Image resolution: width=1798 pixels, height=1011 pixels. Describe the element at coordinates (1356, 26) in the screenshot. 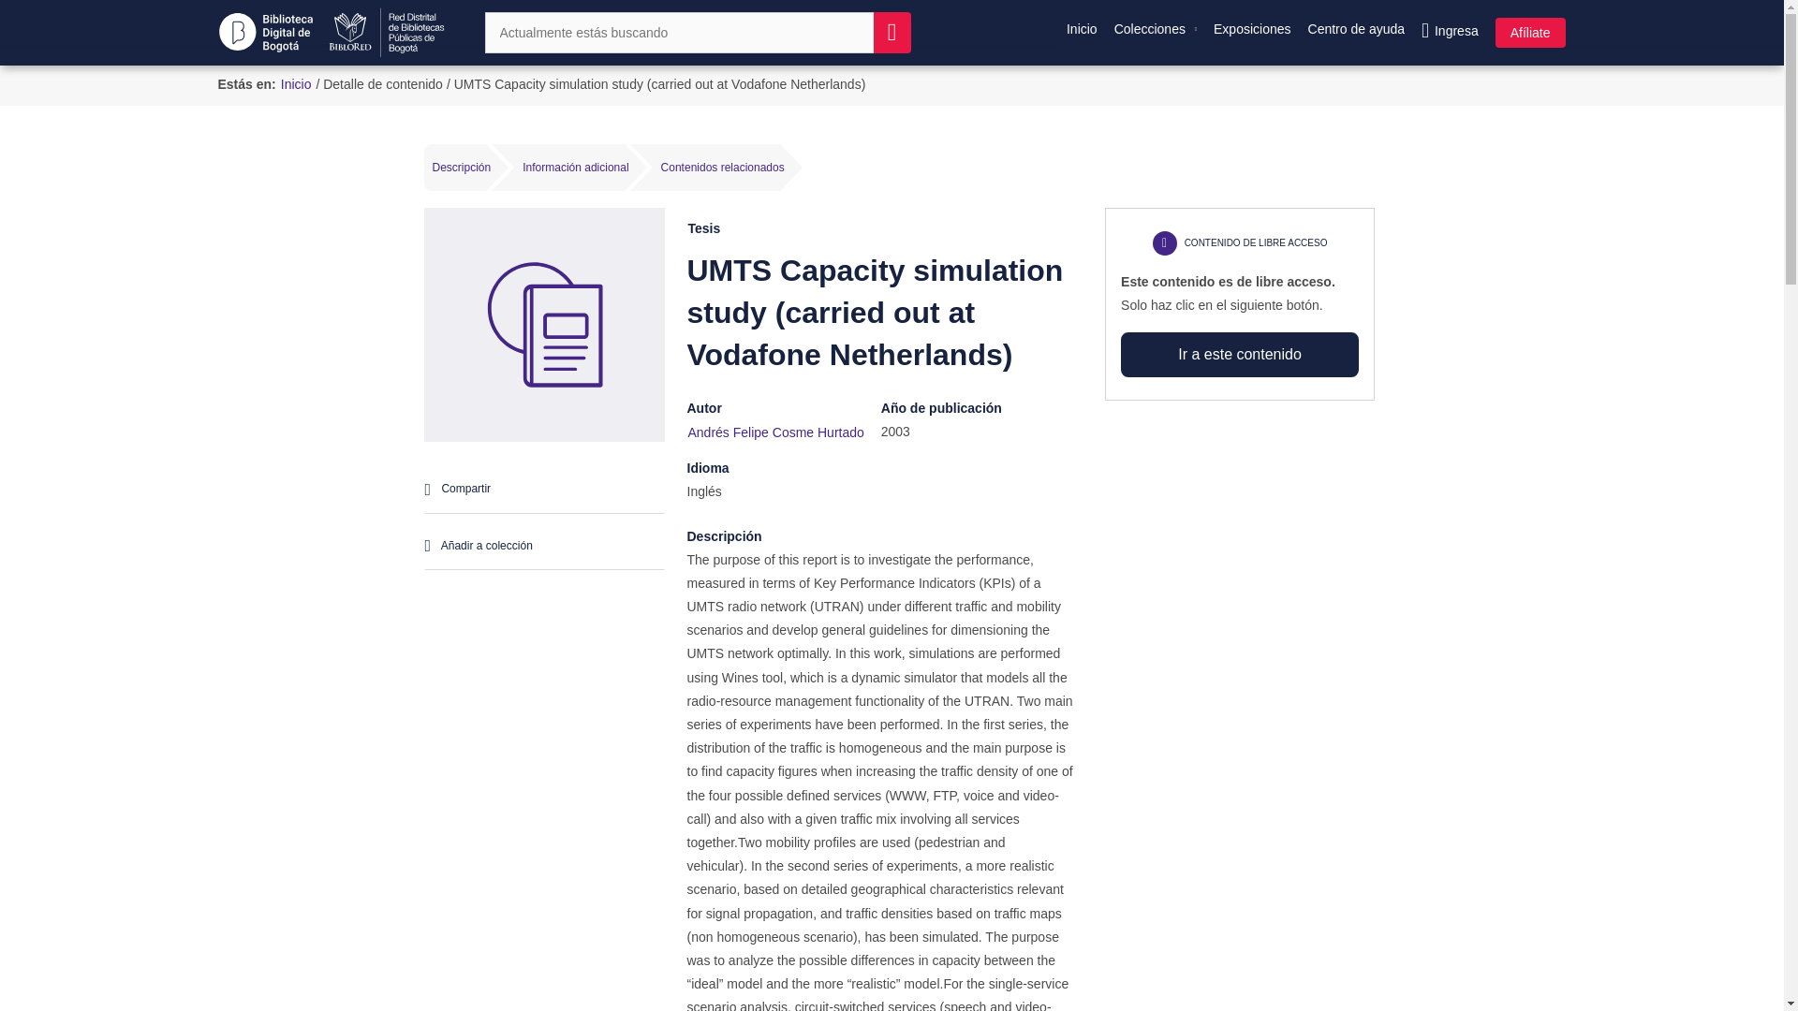

I see `Centro de ayuda` at that location.